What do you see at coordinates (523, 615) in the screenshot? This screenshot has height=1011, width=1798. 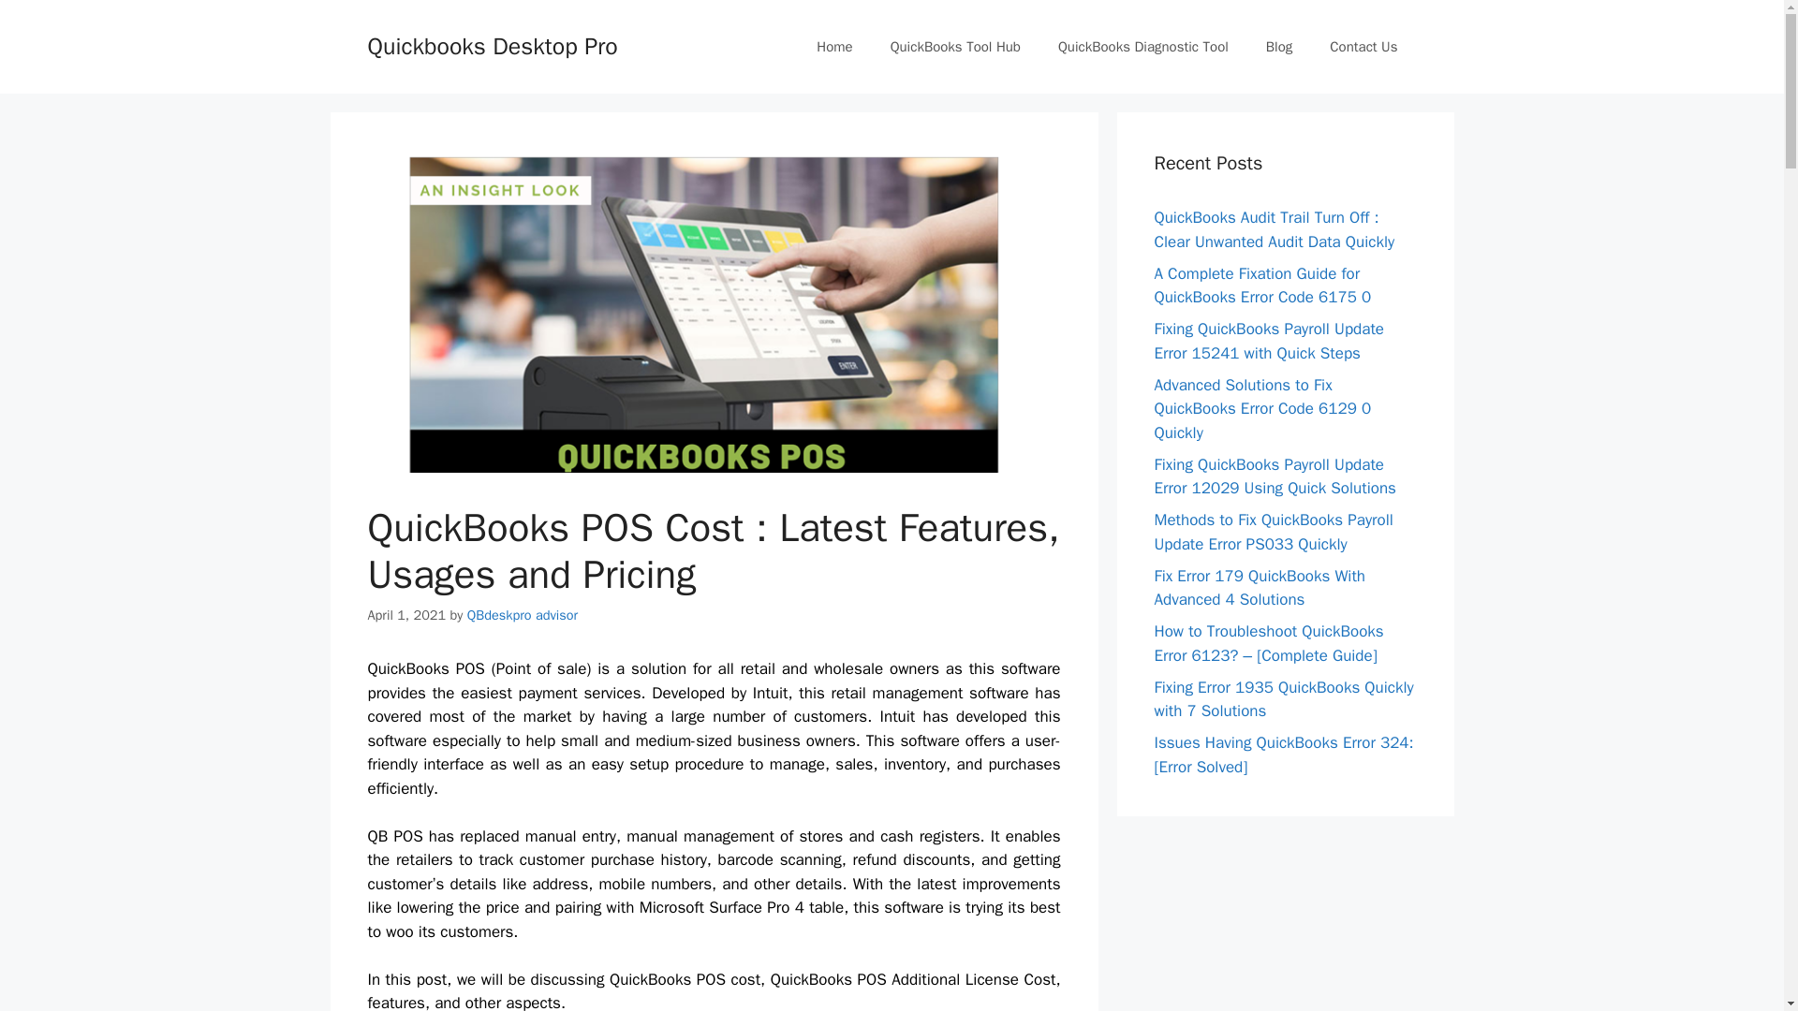 I see `View all posts by QBdeskpro advisor` at bounding box center [523, 615].